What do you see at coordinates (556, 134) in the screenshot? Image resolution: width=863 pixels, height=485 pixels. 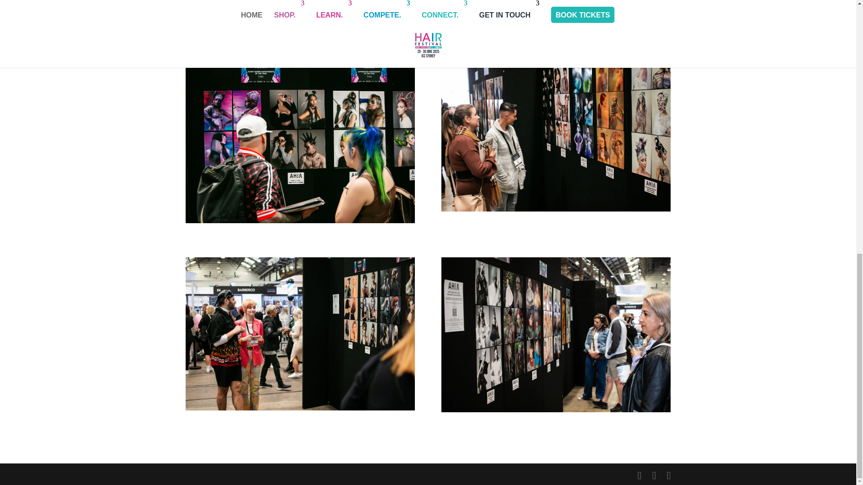 I see `Hair-Festival-2023-Day-One-0214` at bounding box center [556, 134].